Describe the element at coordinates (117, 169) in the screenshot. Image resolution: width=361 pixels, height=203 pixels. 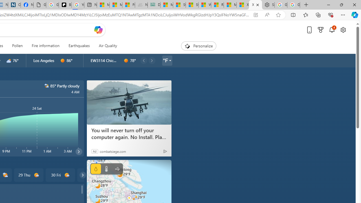
I see `Wind` at that location.